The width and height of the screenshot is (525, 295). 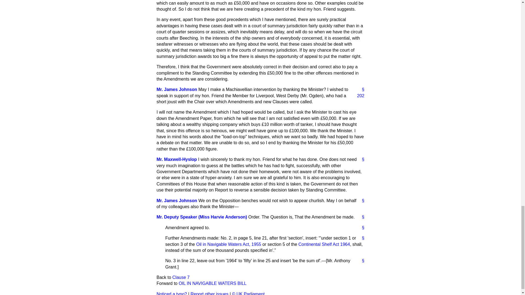 I want to click on Link to this speech by Mr James Johnson, so click(x=361, y=90).